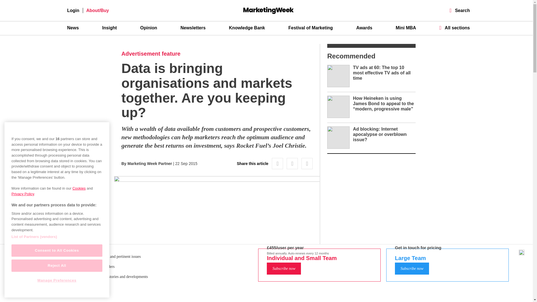  I want to click on TV ads at 60: The top 10 most effective TV ads of all time, so click(381, 73).